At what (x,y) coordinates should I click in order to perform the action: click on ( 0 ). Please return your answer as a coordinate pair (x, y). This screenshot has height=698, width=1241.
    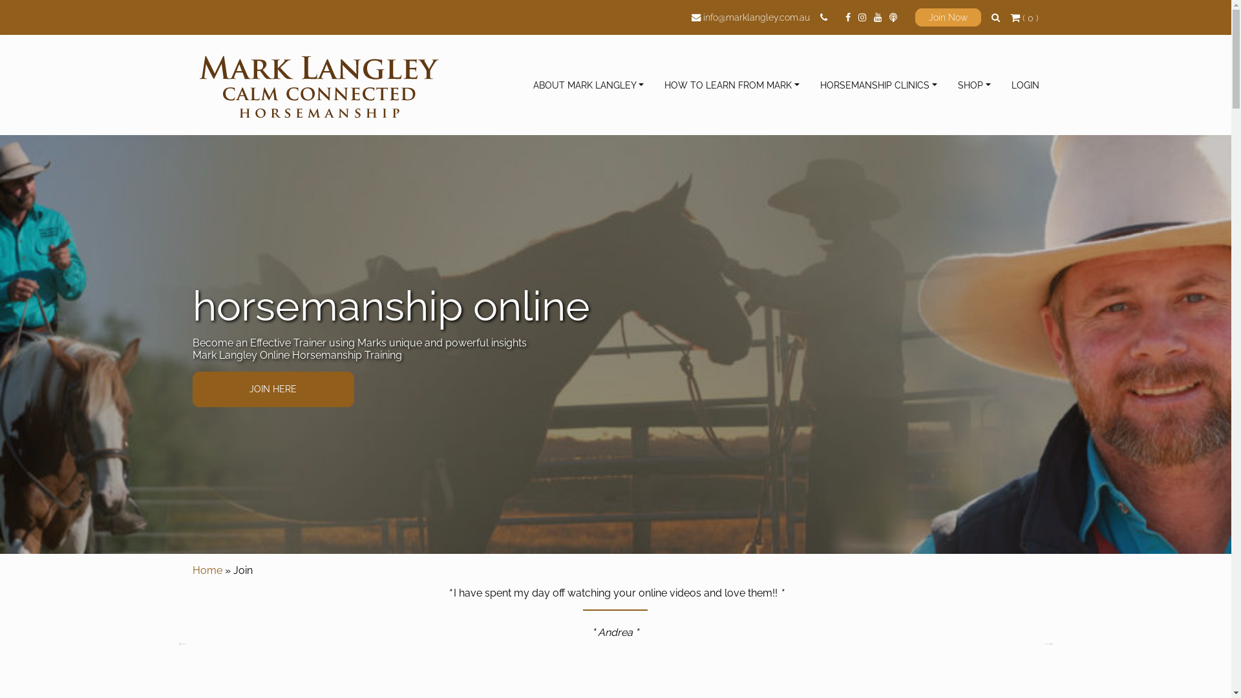
    Looking at the image, I should click on (1024, 16).